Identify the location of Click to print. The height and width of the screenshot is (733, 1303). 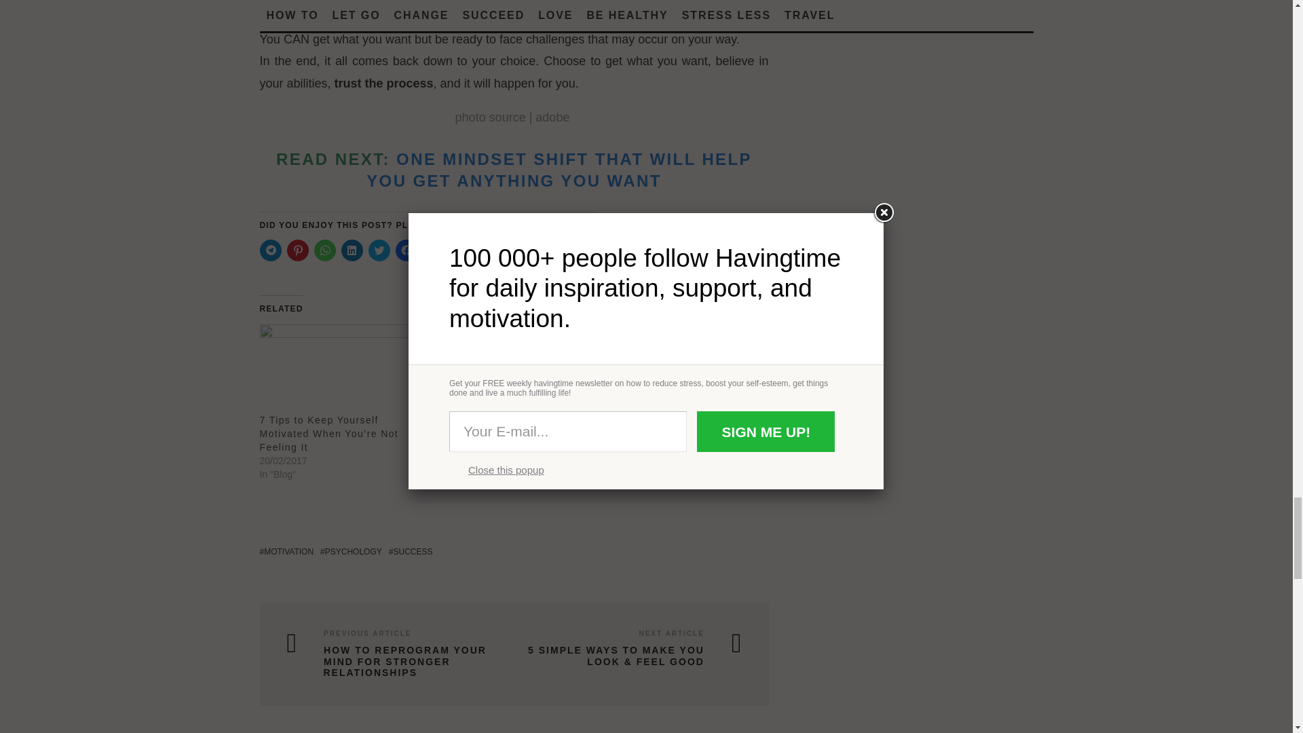
(433, 250).